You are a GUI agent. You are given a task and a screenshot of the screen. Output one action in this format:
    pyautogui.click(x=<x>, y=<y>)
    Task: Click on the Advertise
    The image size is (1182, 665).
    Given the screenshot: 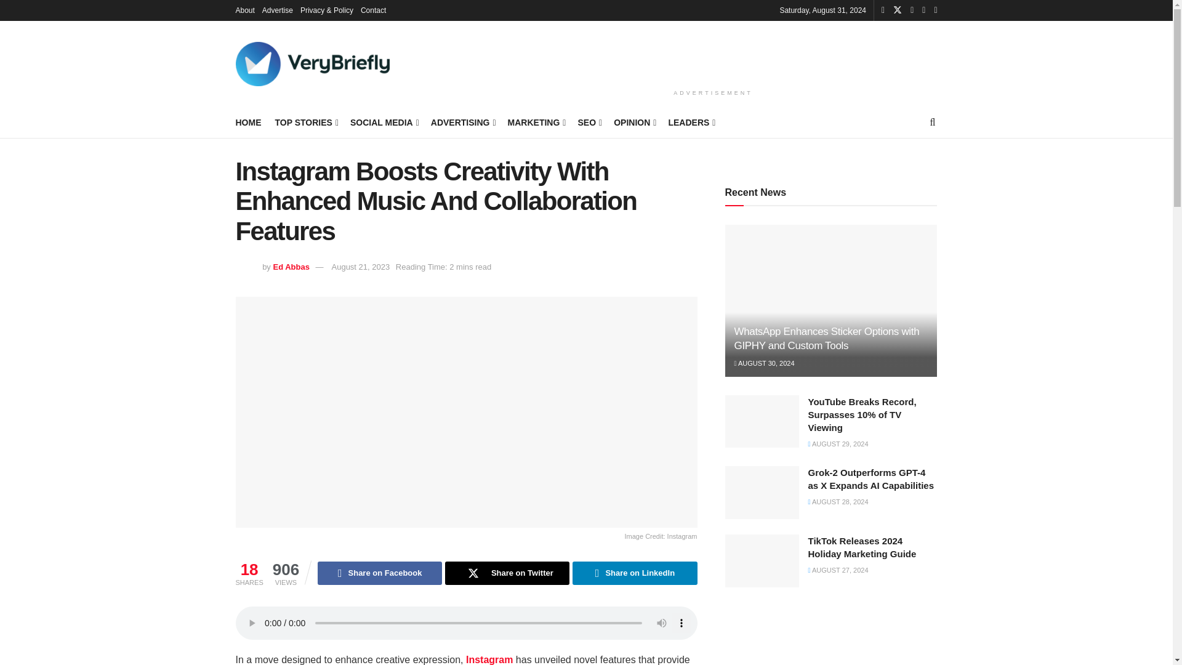 What is the action you would take?
    pyautogui.click(x=278, y=10)
    